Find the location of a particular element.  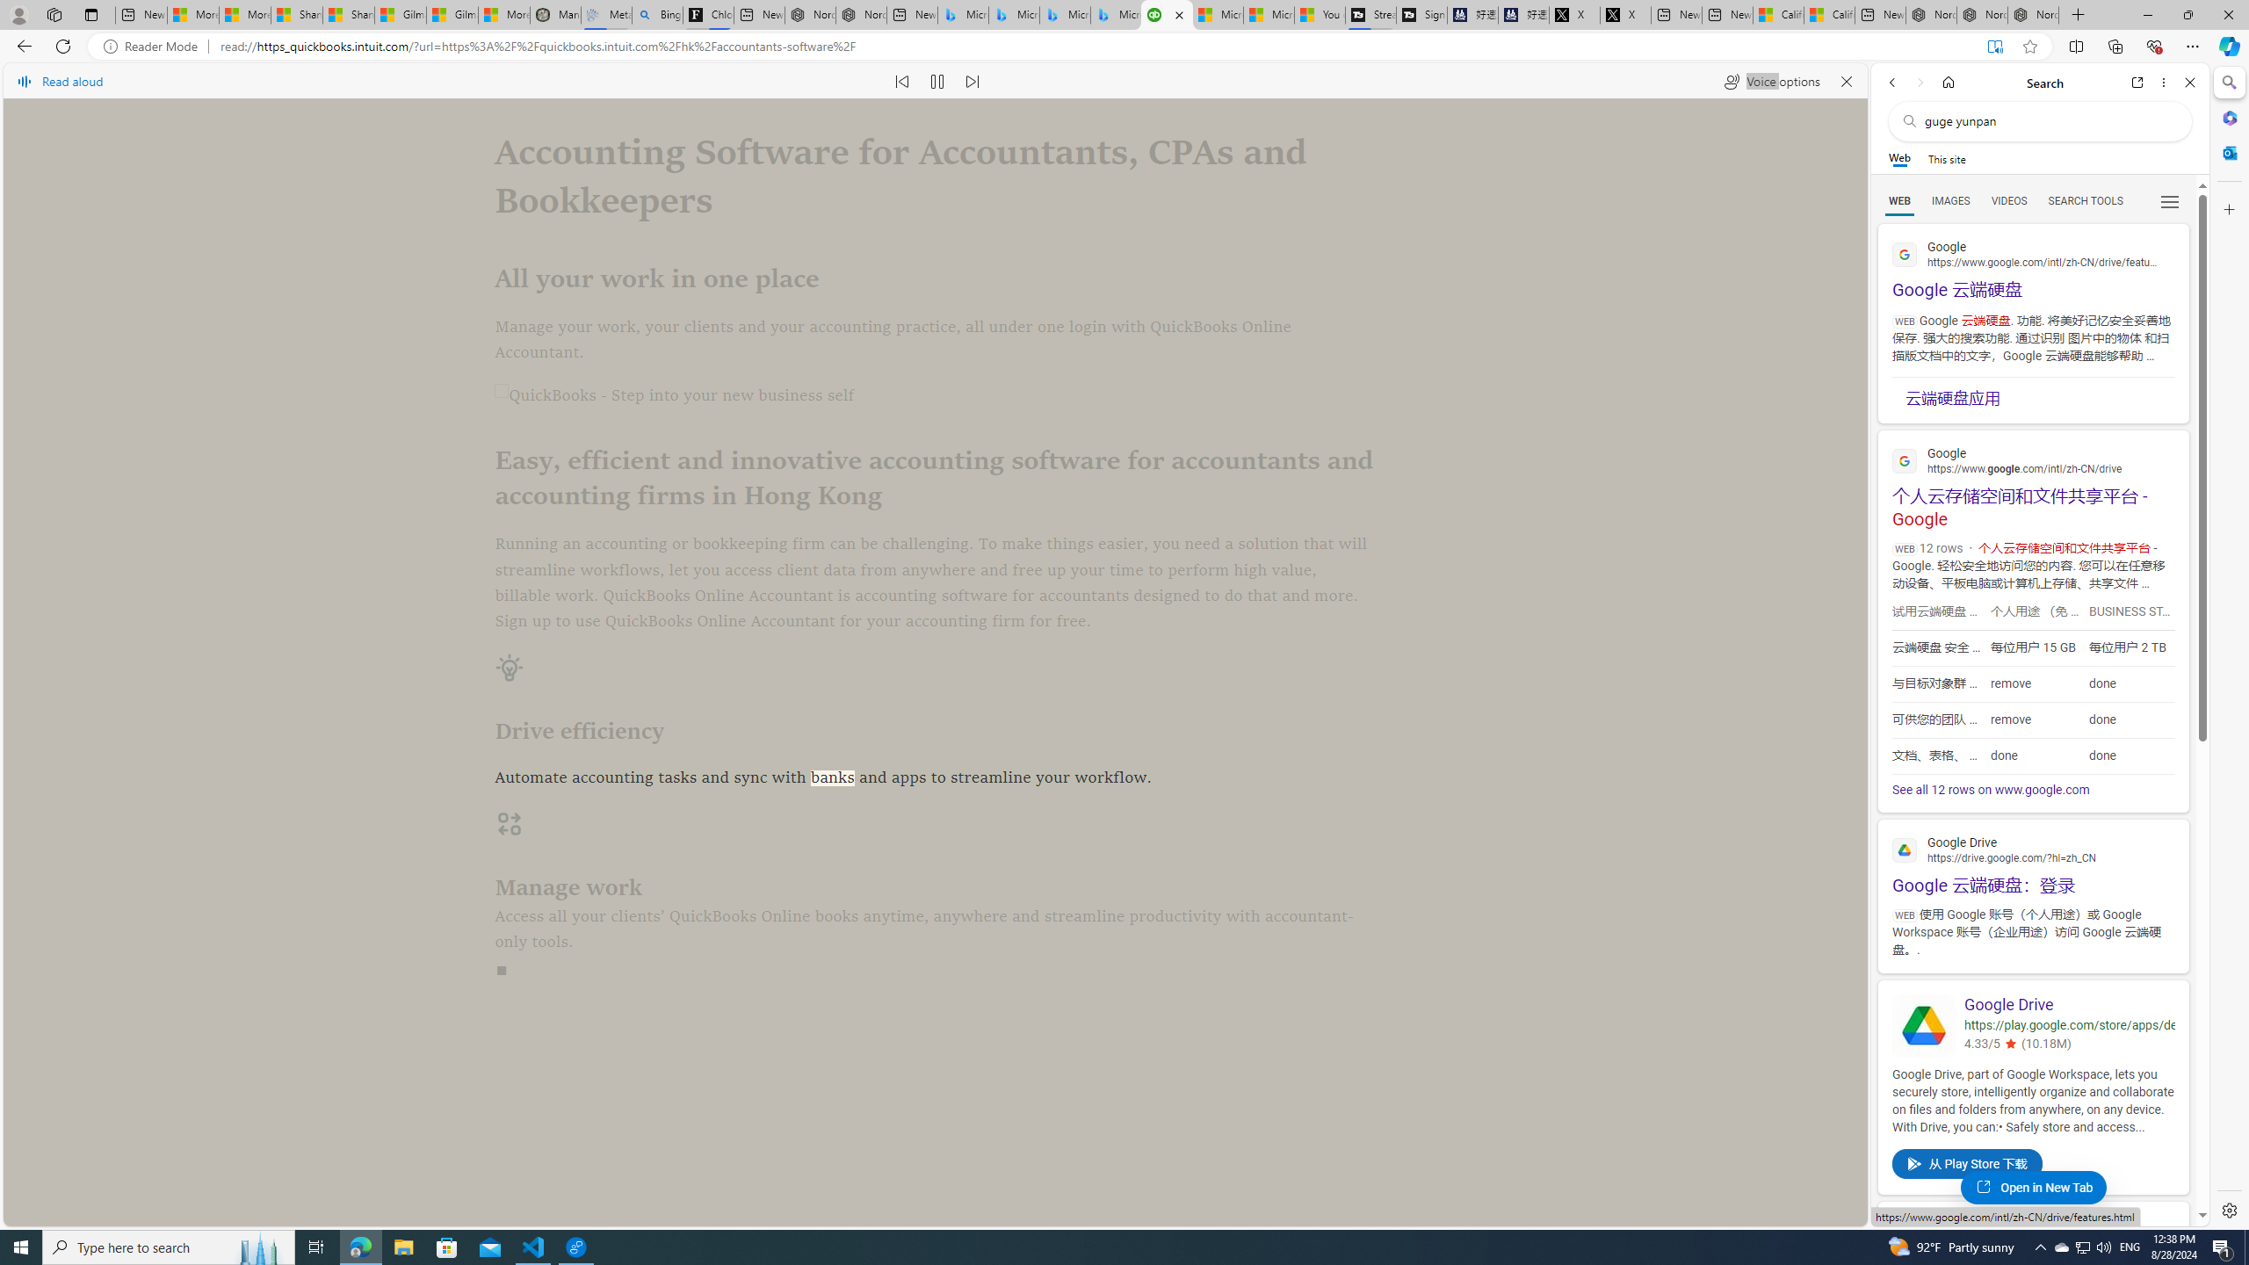

Pause read aloud (Ctrl+Shift+U) is located at coordinates (938, 81).